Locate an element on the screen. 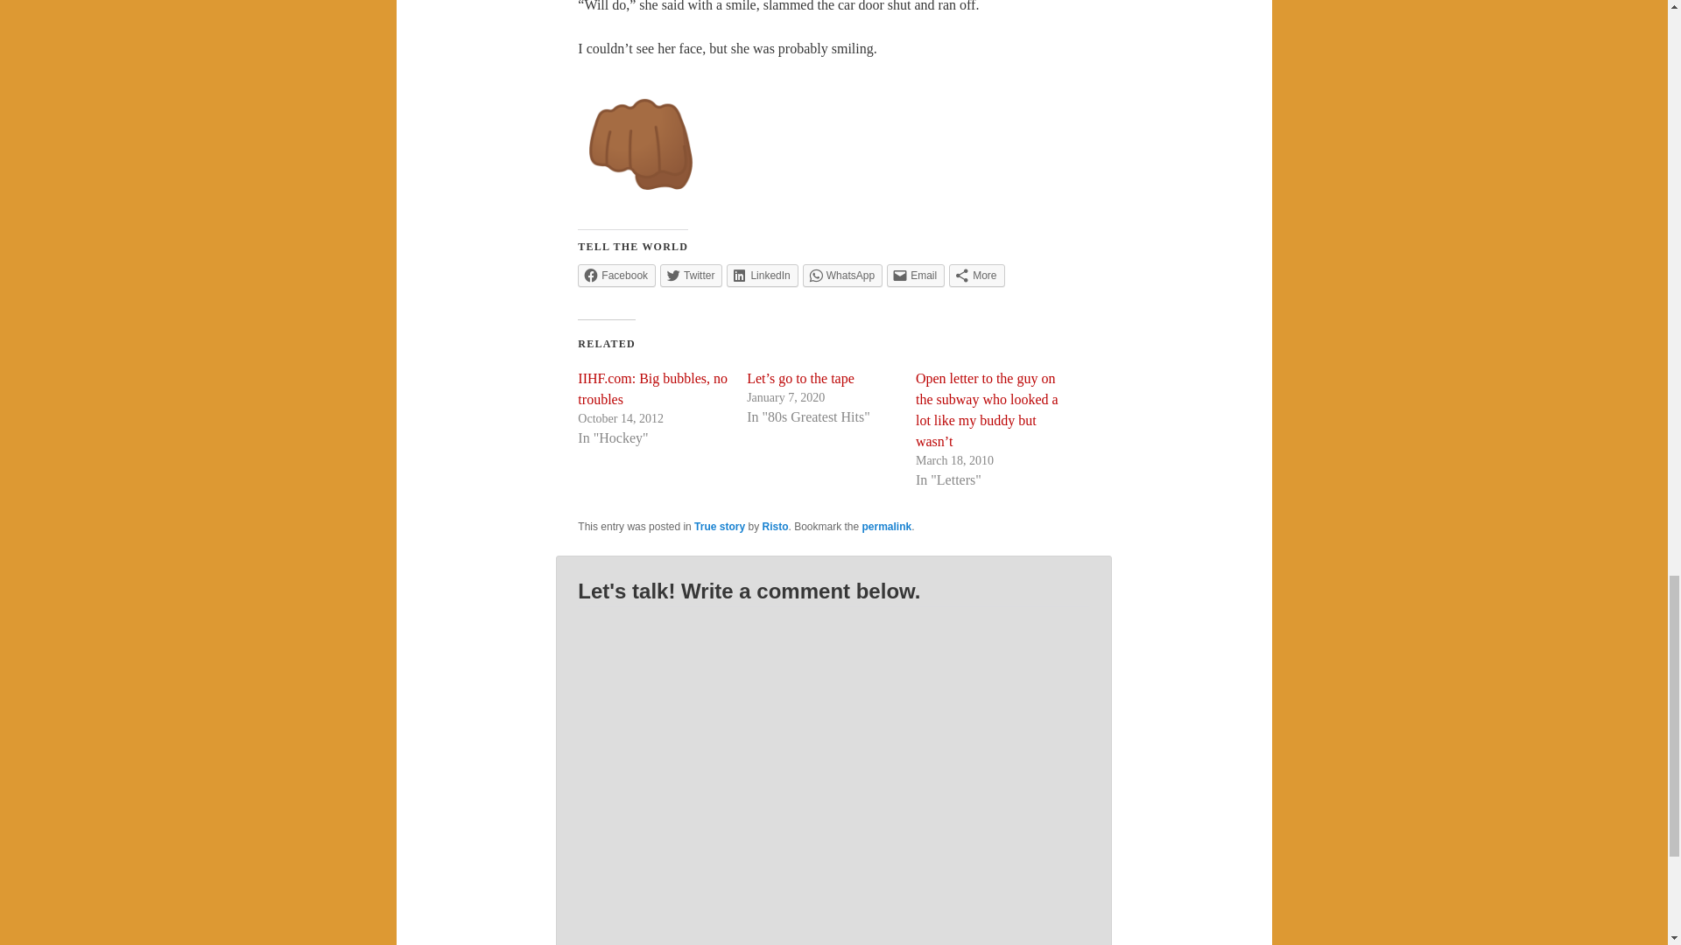 The width and height of the screenshot is (1681, 945). Permalink to Happy birthday, Daughter! is located at coordinates (887, 527).